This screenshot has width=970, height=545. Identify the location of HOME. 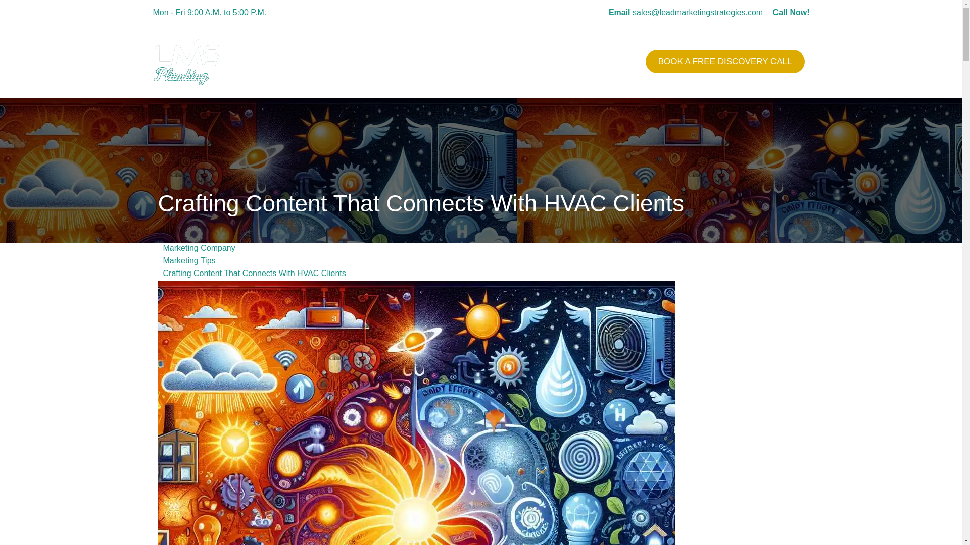
(488, 61).